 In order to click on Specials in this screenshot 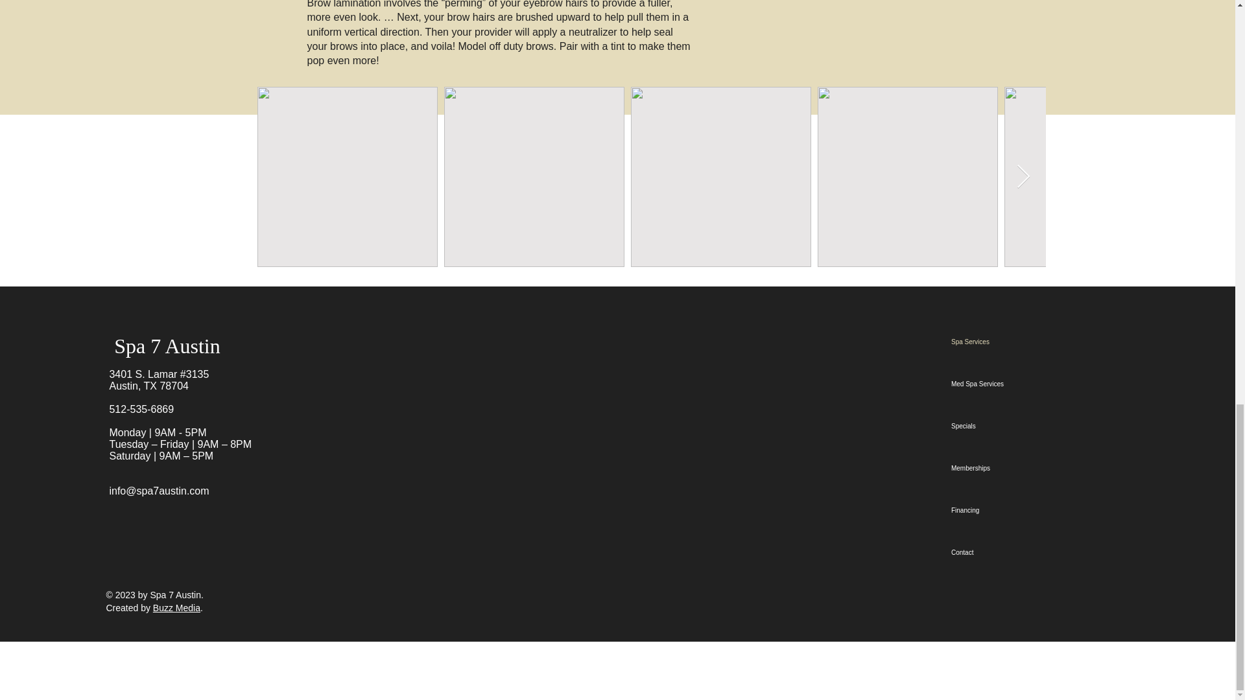, I will do `click(980, 426)`.